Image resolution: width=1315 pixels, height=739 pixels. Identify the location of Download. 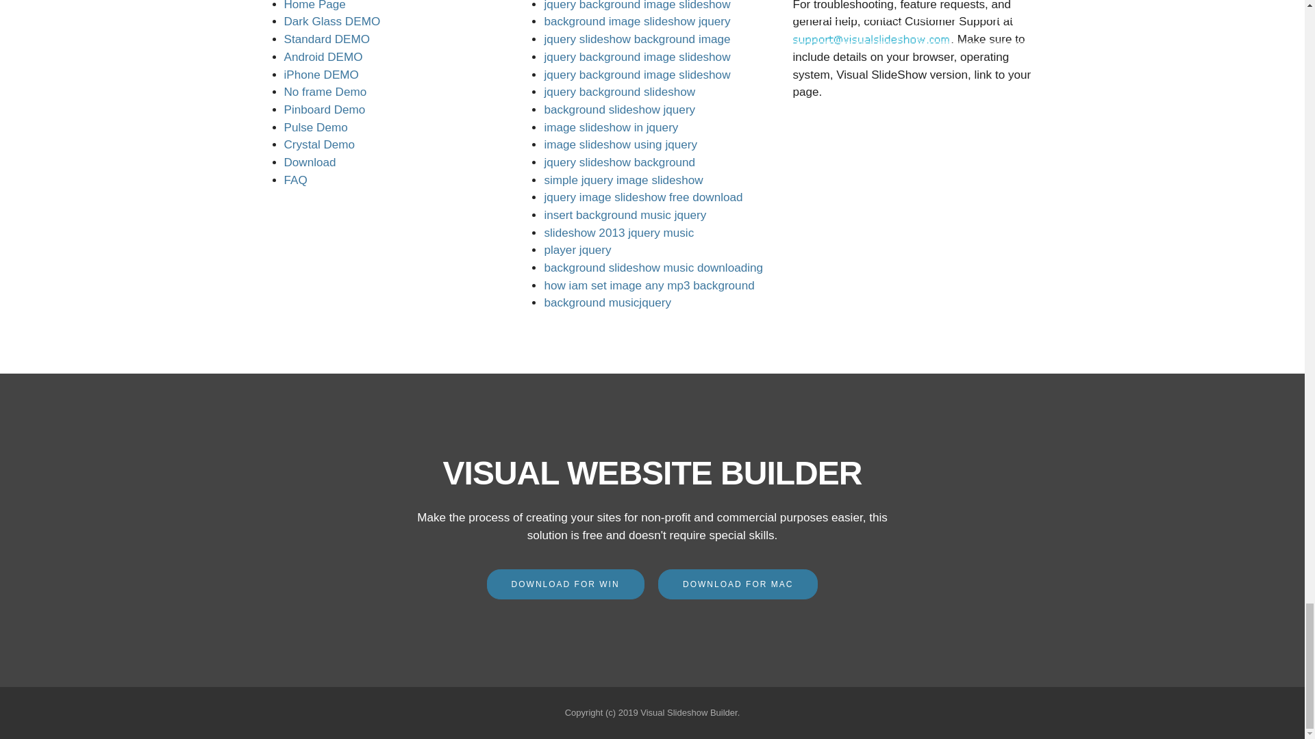
(310, 162).